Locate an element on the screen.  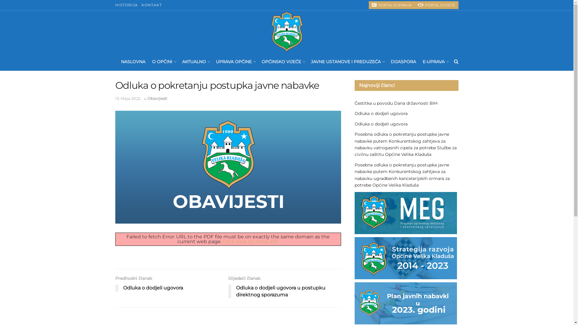
KONTAKT is located at coordinates (152, 5).